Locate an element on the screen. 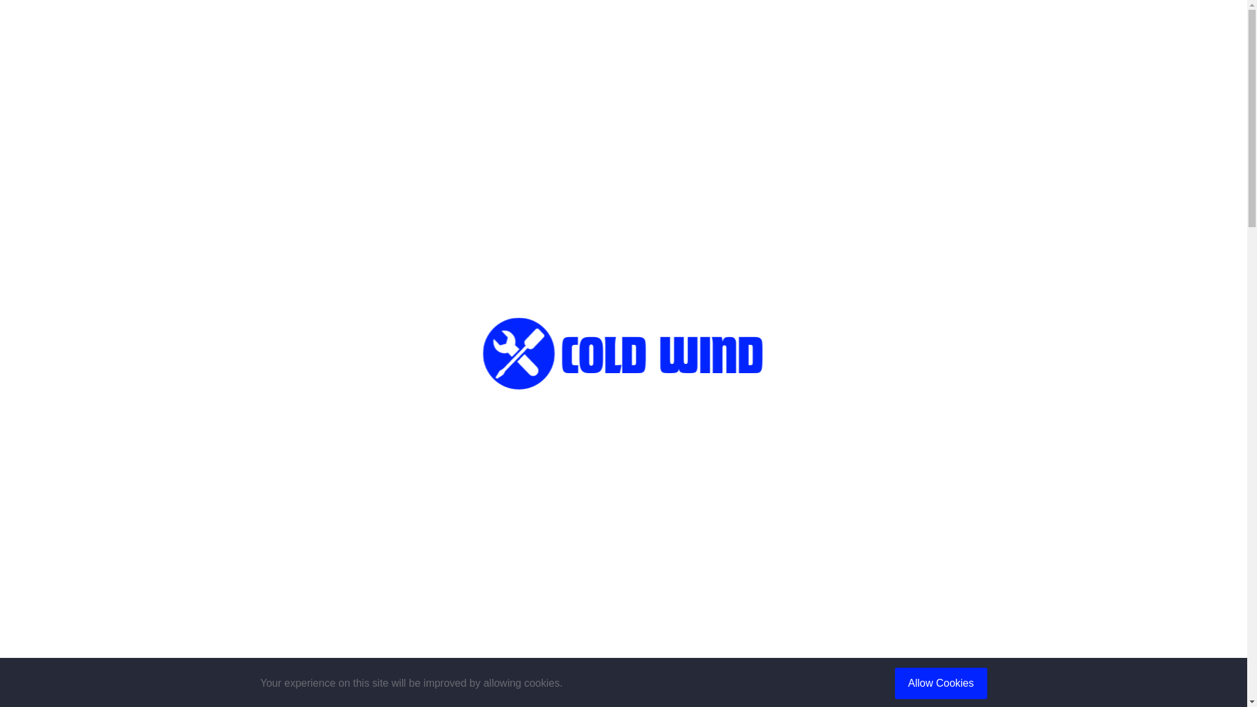  Repair and Maintenance is located at coordinates (809, 636).